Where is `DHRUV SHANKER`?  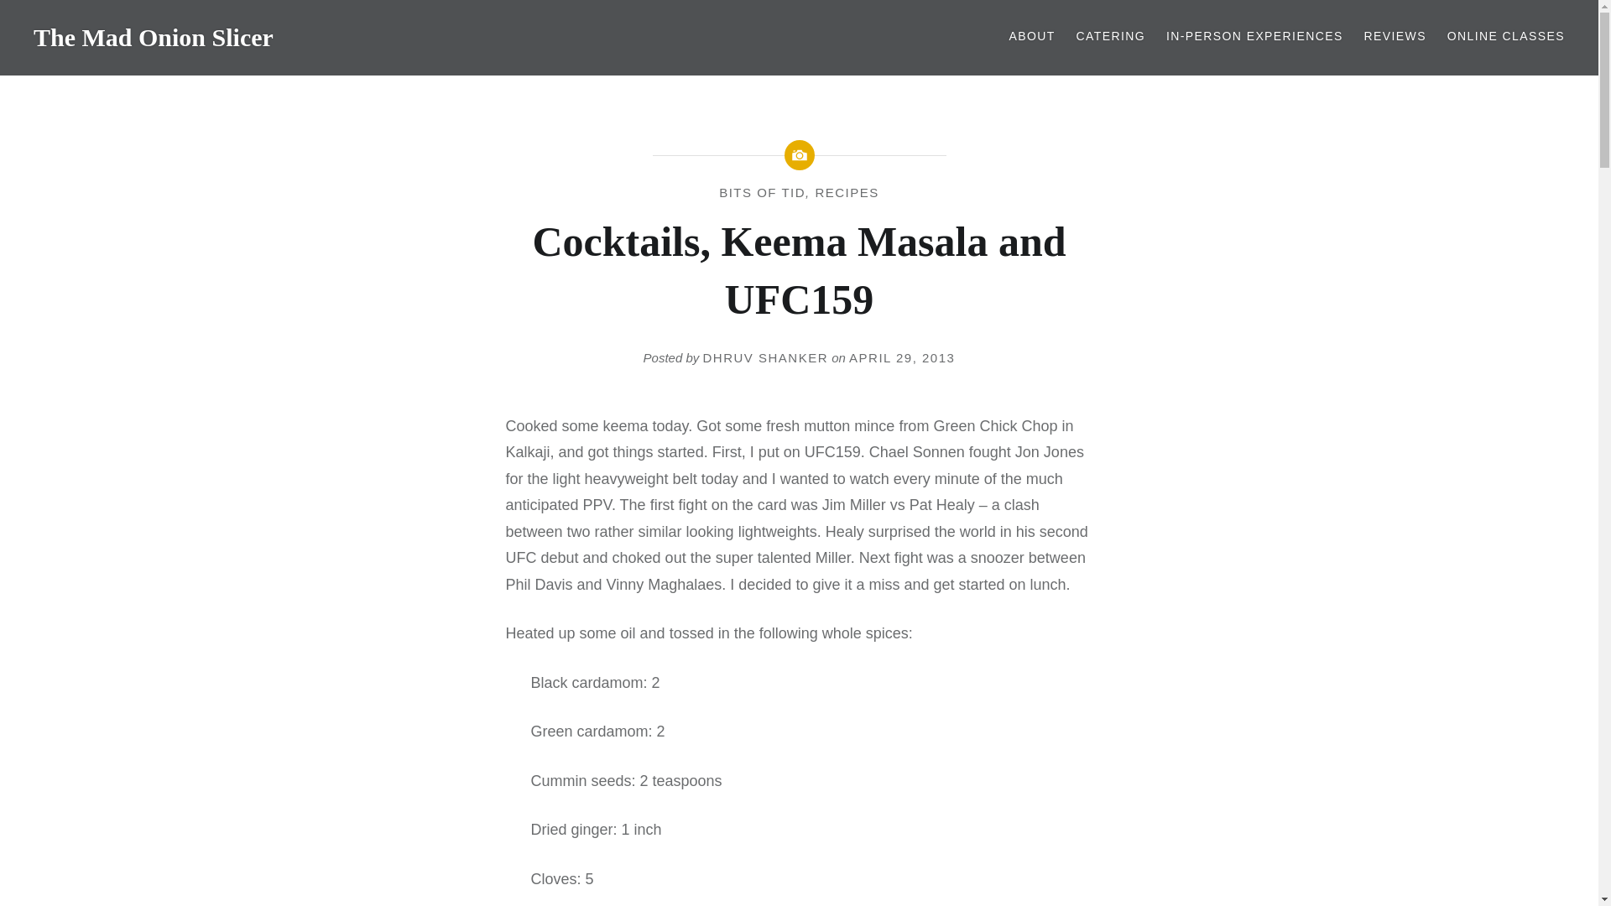
DHRUV SHANKER is located at coordinates (765, 357).